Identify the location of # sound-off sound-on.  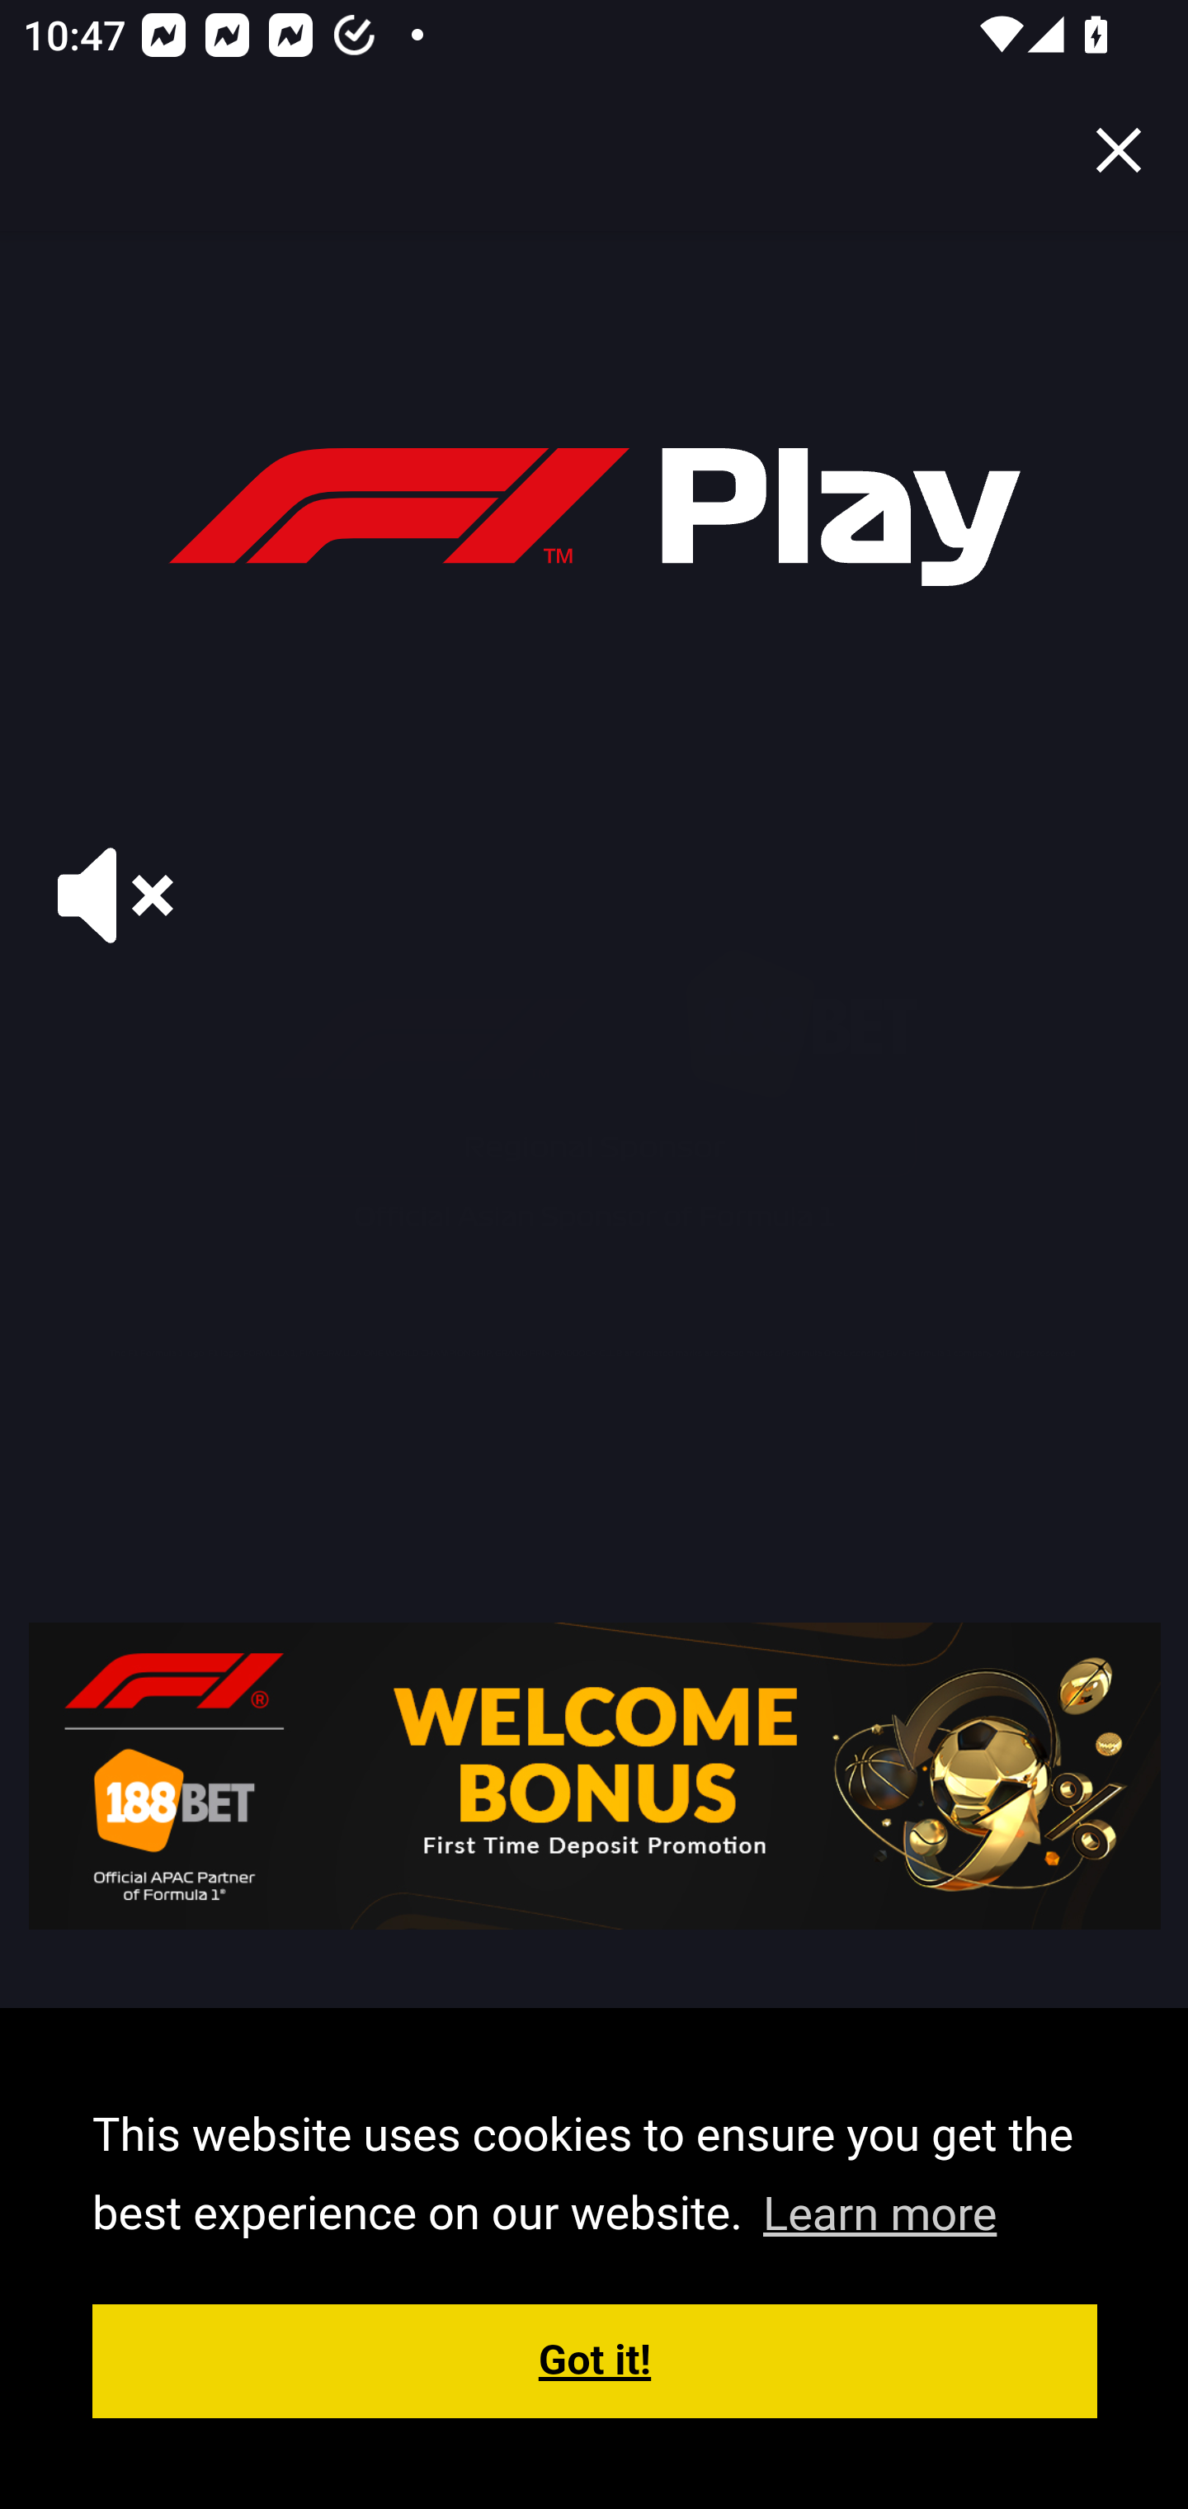
(115, 895).